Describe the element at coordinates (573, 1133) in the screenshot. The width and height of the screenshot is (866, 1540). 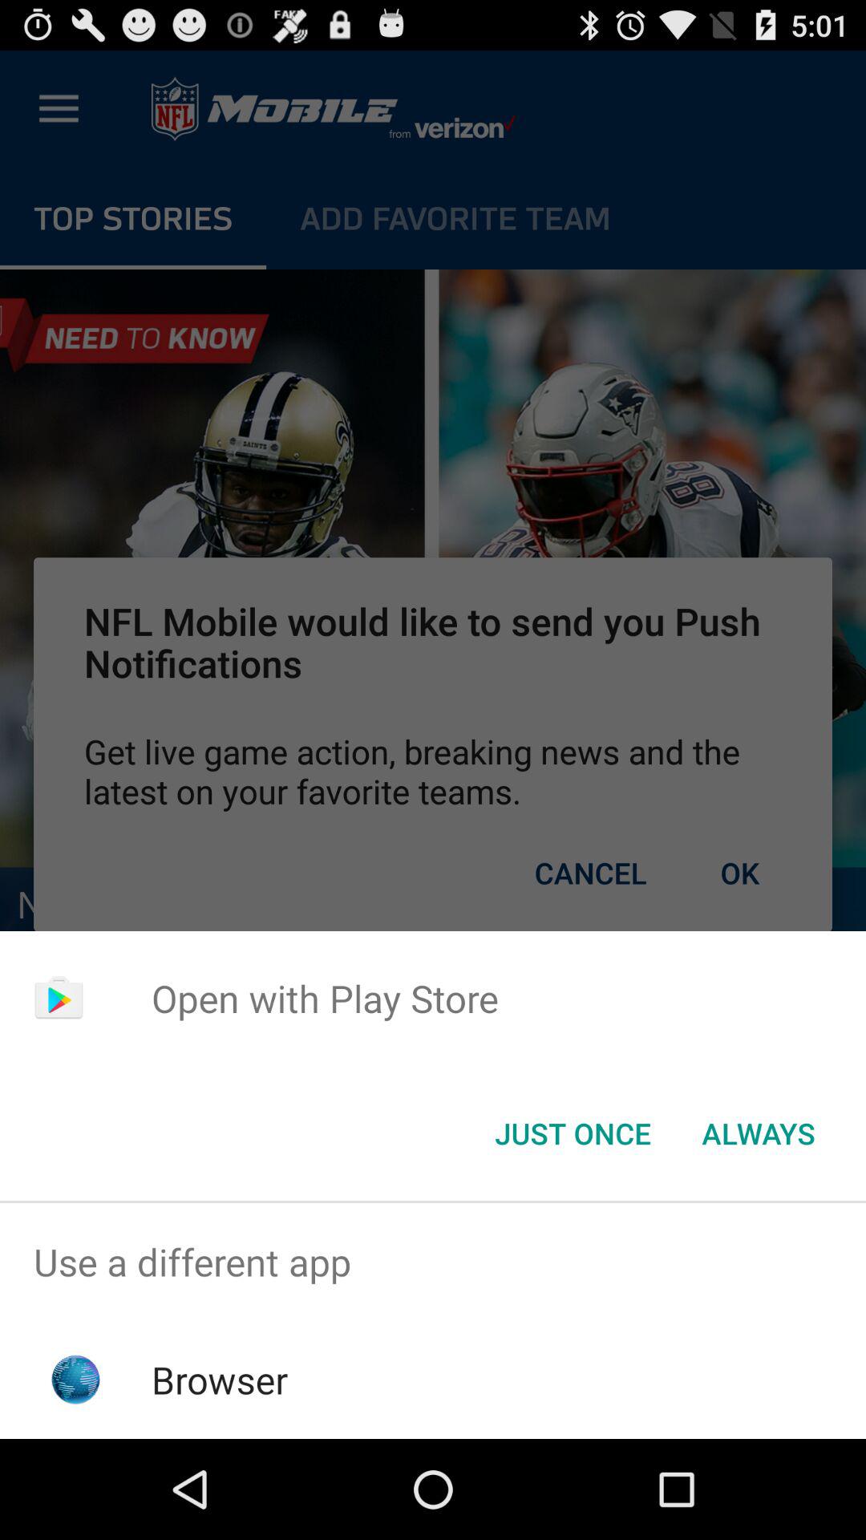
I see `select the app below the open with play` at that location.